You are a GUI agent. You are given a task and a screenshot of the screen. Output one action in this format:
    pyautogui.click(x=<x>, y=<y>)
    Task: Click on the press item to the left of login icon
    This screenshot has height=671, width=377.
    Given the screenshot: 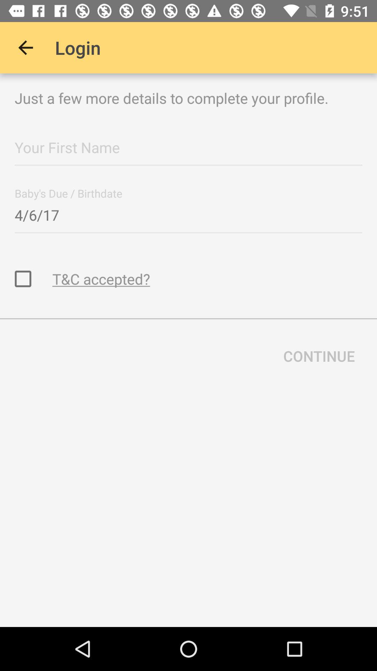 What is the action you would take?
    pyautogui.click(x=25, y=48)
    